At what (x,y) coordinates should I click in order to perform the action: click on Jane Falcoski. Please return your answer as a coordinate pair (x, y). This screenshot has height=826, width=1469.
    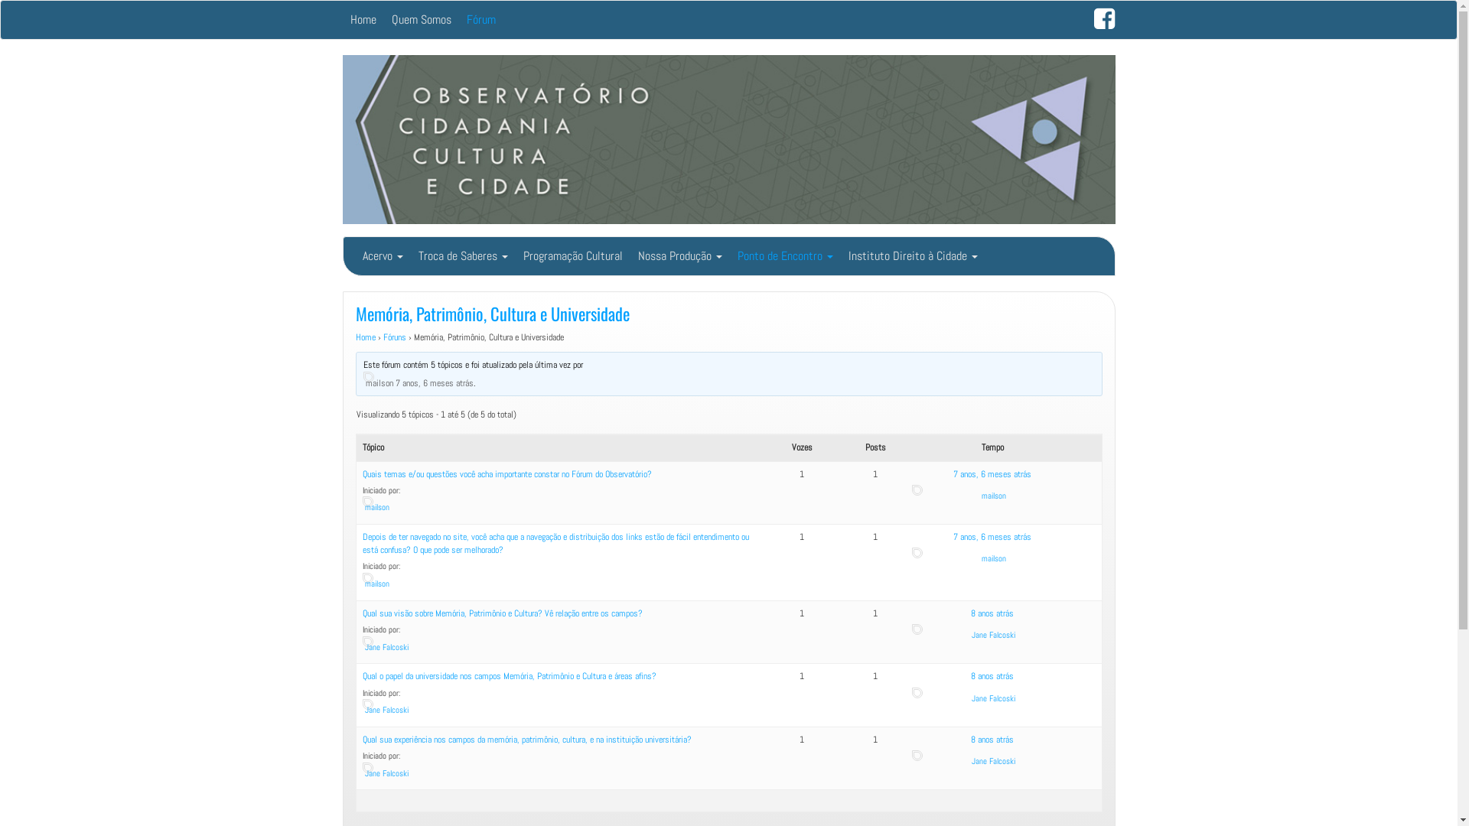
    Looking at the image, I should click on (386, 772).